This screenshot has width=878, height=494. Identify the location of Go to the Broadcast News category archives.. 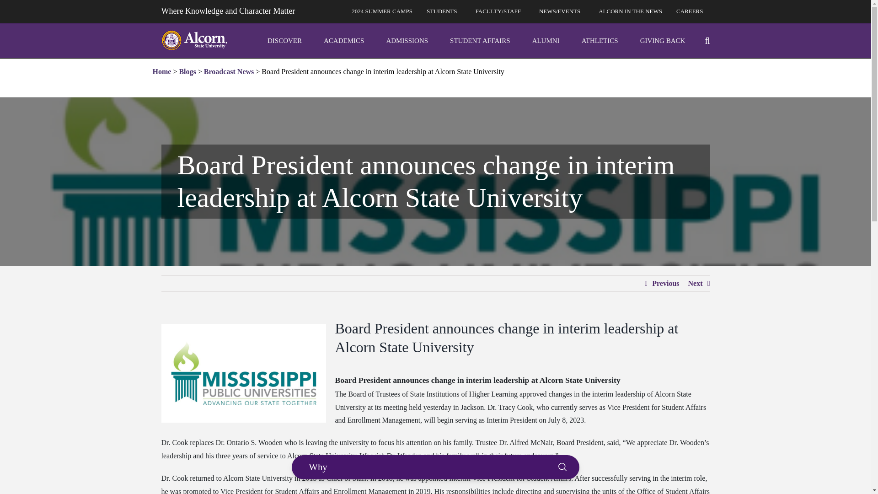
(229, 71).